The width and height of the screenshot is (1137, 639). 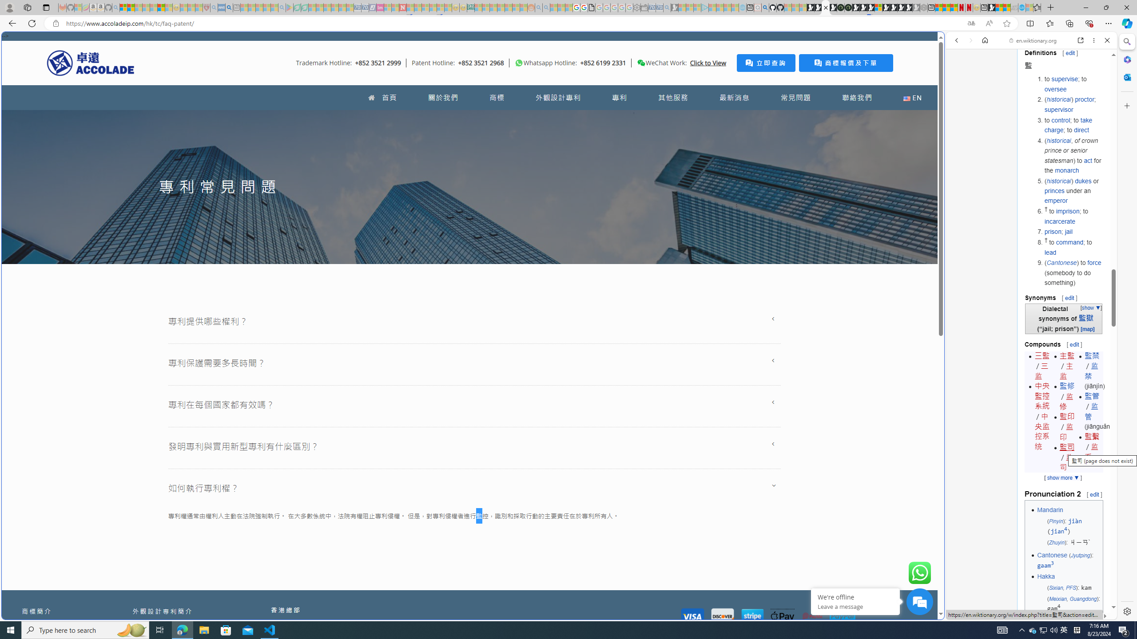 What do you see at coordinates (1083, 599) in the screenshot?
I see `Guangdong` at bounding box center [1083, 599].